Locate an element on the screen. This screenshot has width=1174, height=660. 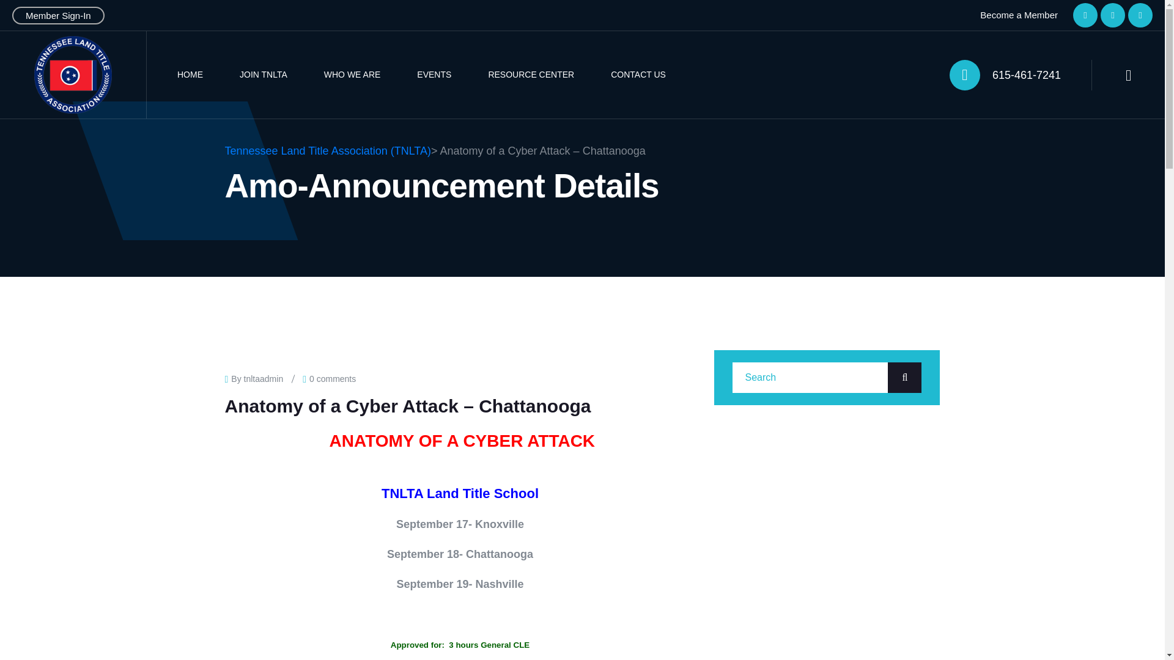
Member Sign-In is located at coordinates (57, 15).